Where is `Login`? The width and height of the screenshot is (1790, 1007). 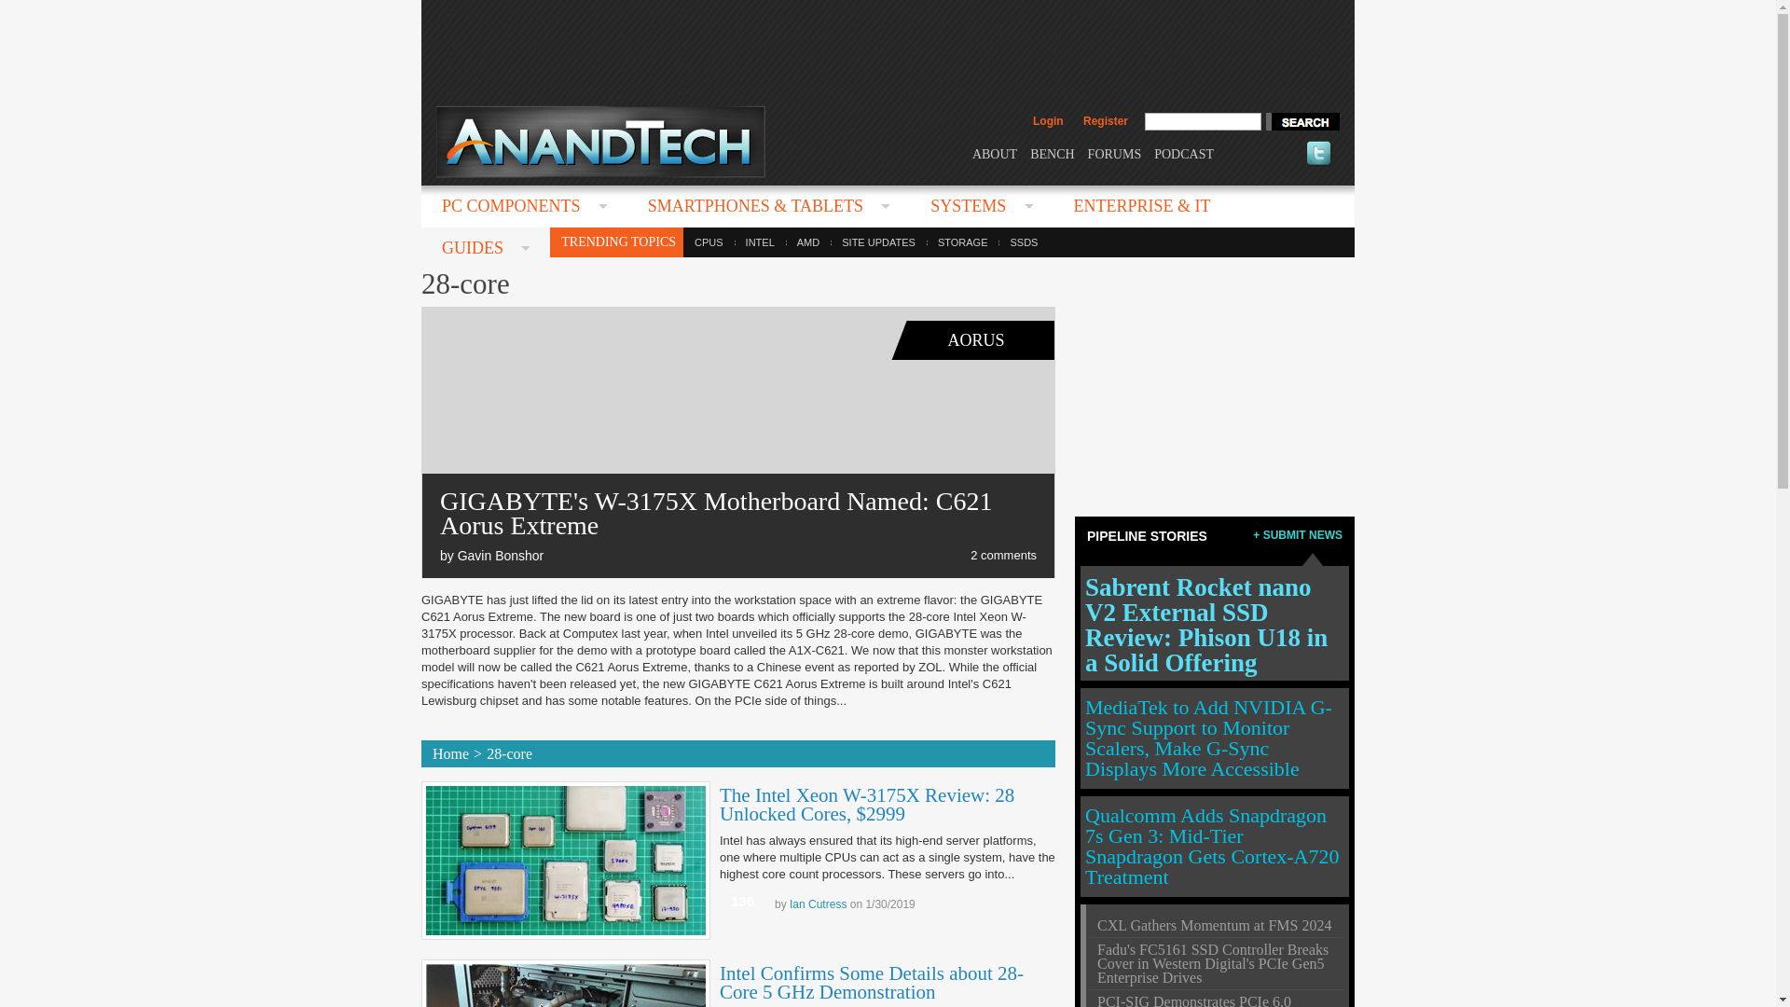
Login is located at coordinates (1048, 121).